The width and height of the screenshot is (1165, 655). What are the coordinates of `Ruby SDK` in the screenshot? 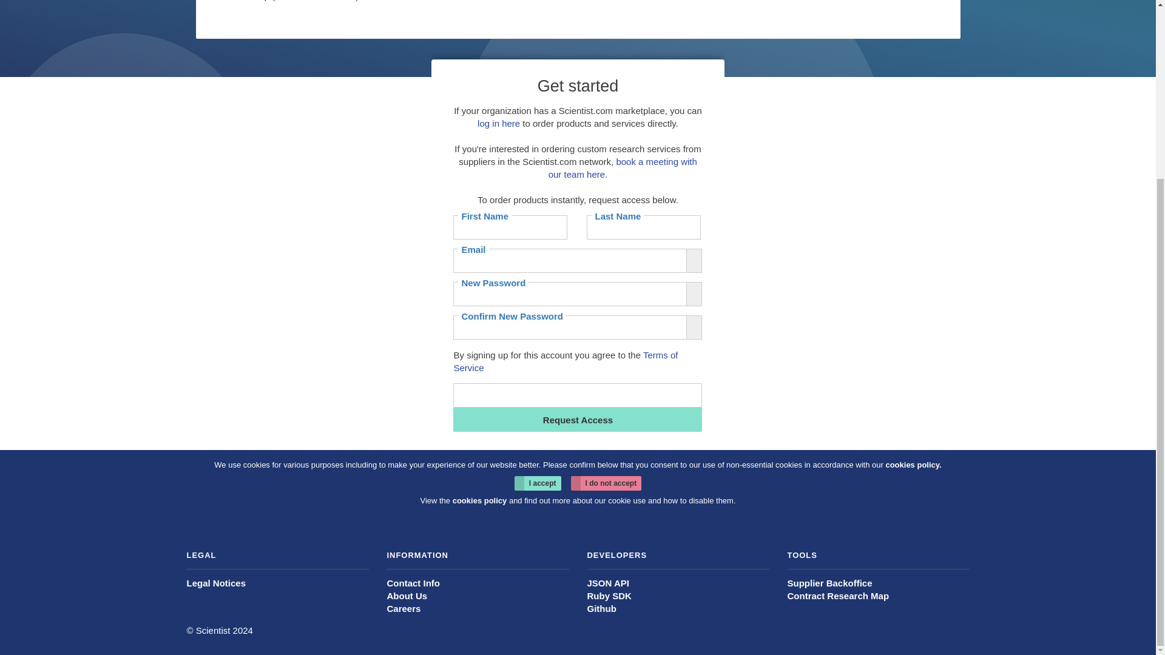 It's located at (609, 596).